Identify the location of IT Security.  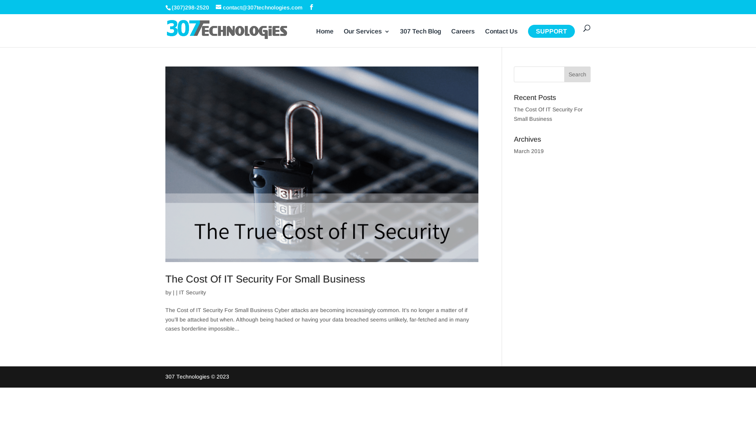
(193, 292).